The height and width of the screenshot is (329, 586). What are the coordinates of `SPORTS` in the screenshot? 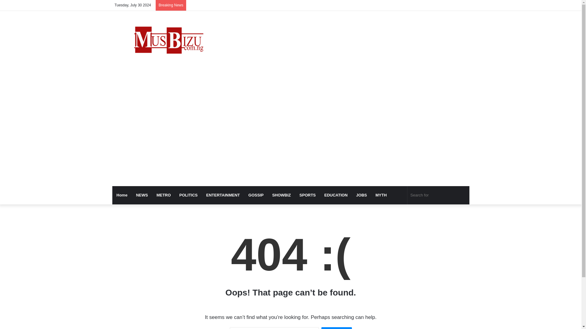 It's located at (308, 195).